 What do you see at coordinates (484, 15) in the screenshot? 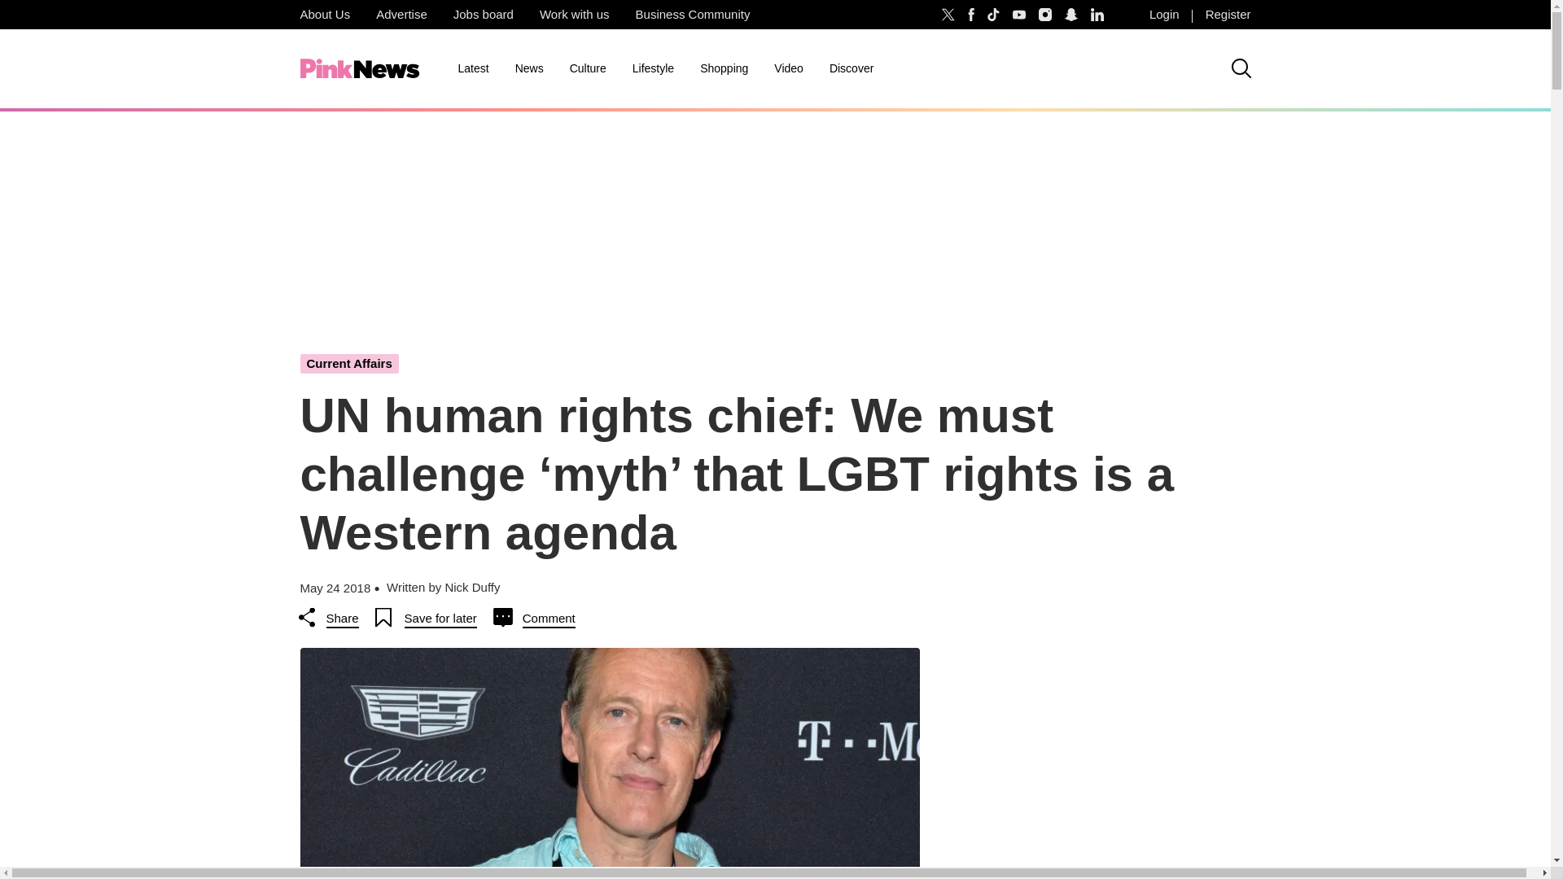
I see `Jobs board` at bounding box center [484, 15].